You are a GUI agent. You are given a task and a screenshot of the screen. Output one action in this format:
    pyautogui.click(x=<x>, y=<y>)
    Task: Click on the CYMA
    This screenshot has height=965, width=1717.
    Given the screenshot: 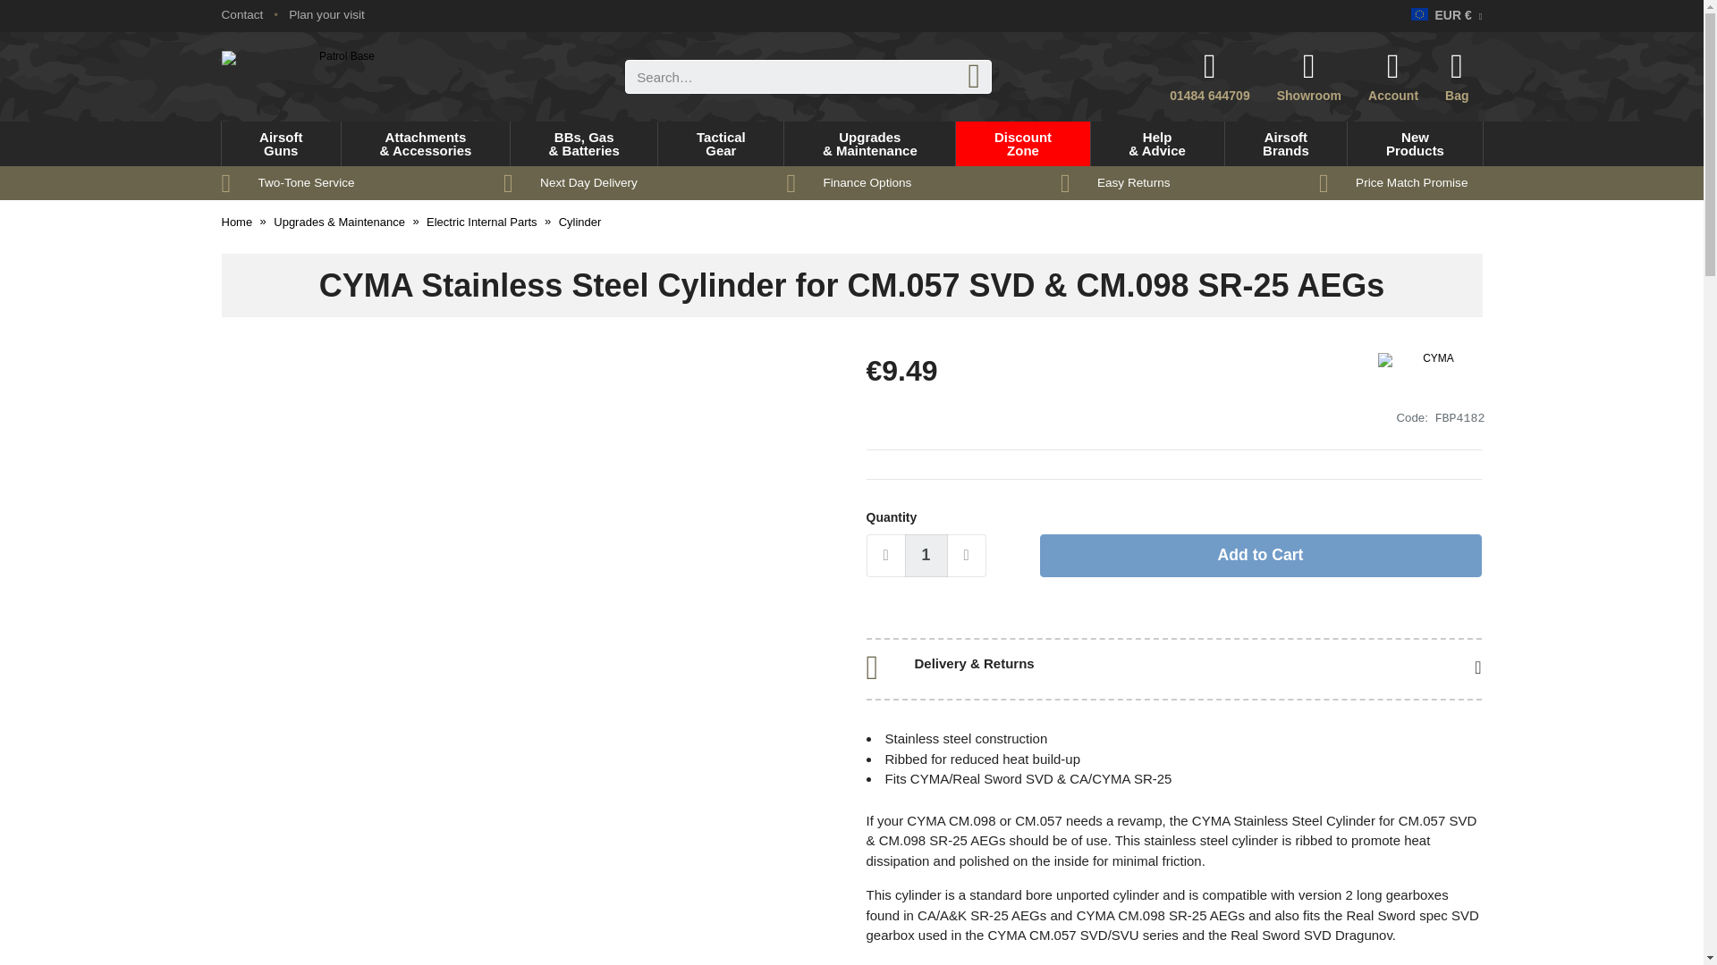 What is the action you would take?
    pyautogui.click(x=1209, y=77)
    